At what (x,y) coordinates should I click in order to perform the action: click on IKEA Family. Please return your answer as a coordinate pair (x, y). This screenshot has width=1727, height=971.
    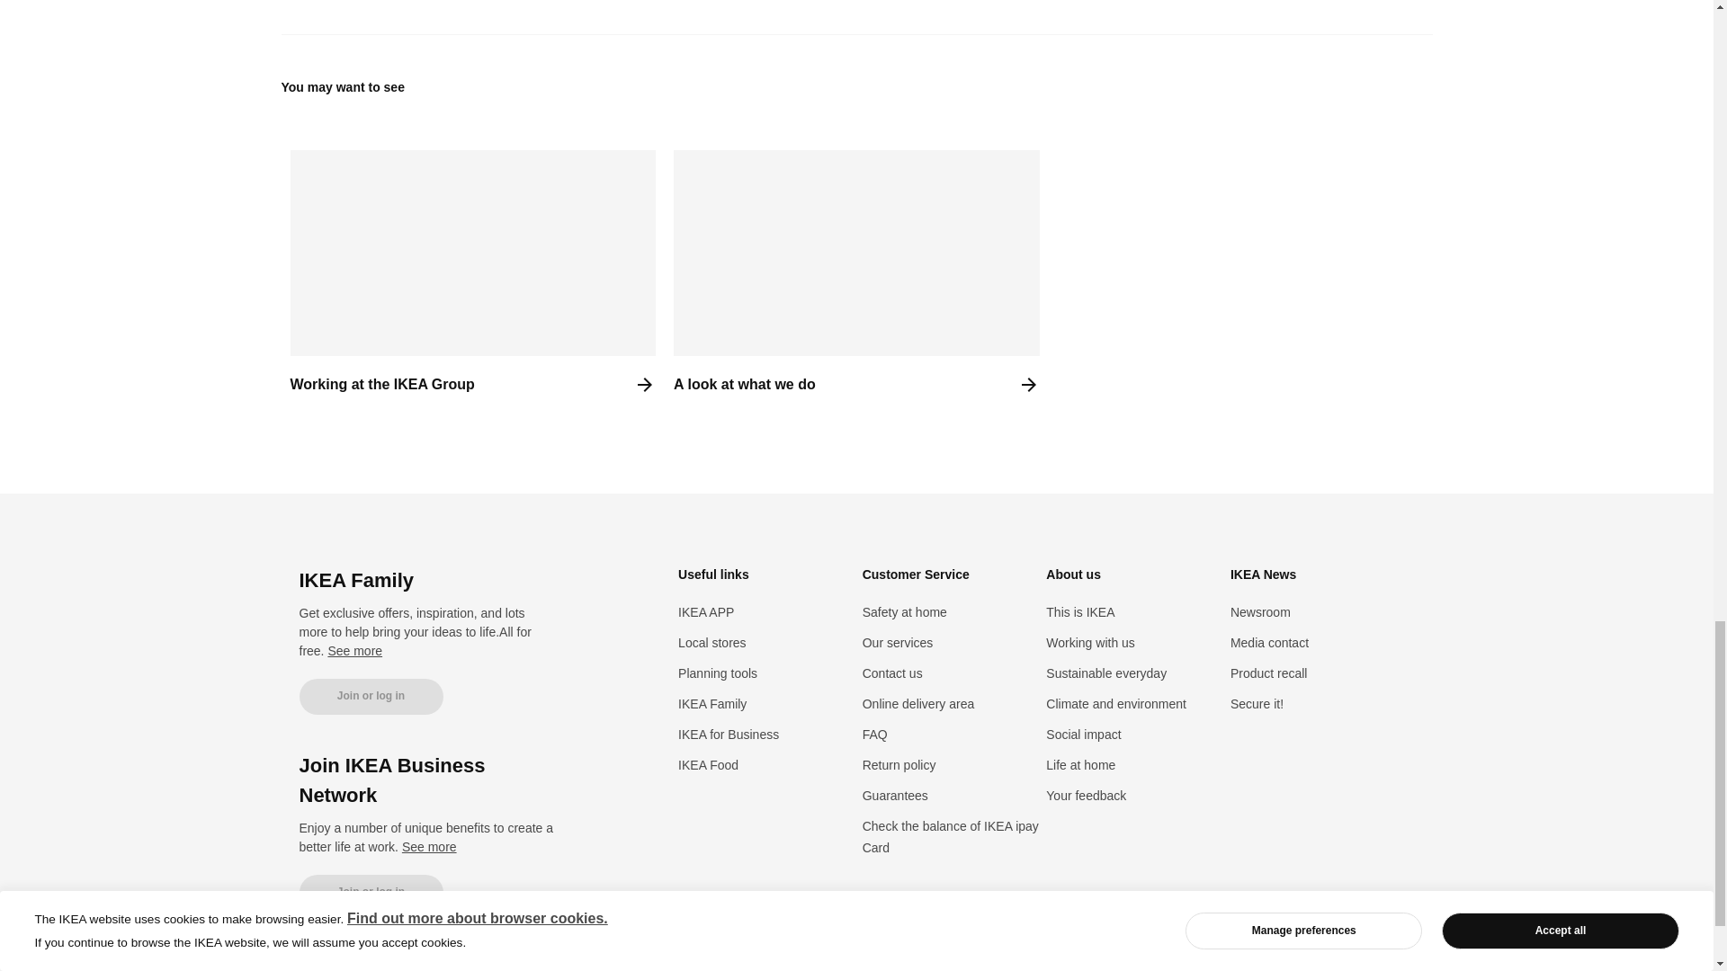
    Looking at the image, I should click on (712, 703).